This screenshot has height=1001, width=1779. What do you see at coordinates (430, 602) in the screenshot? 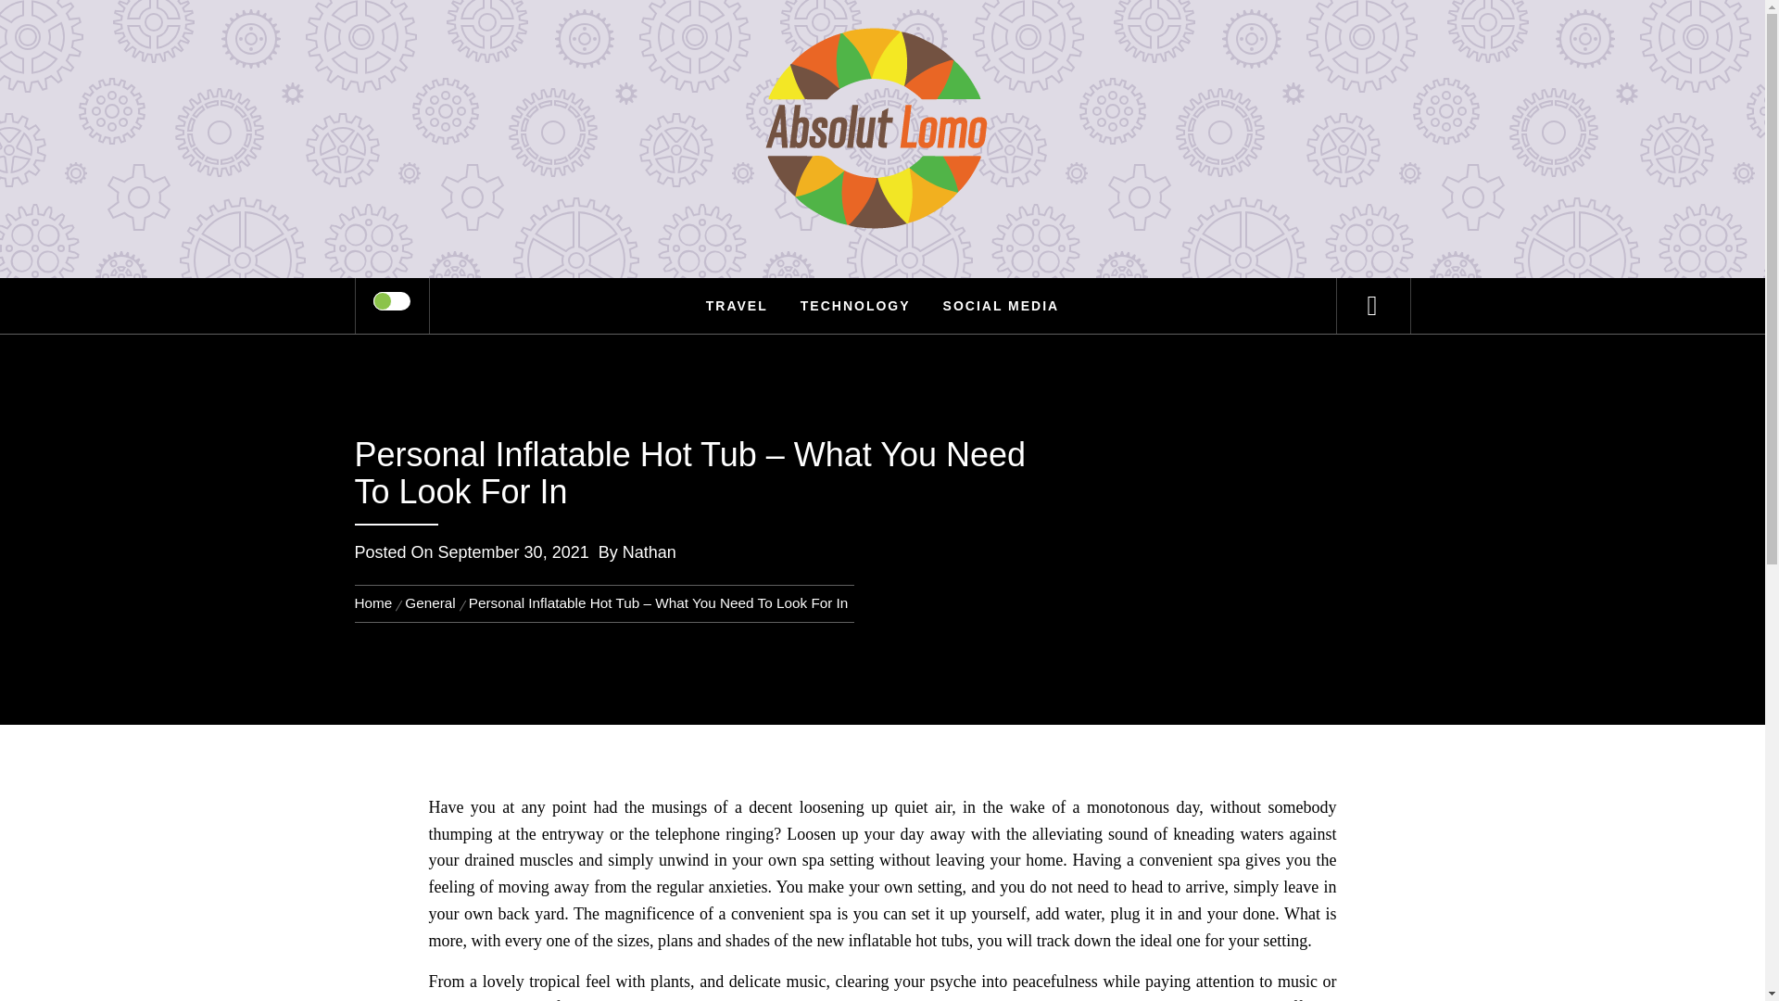
I see `General` at bounding box center [430, 602].